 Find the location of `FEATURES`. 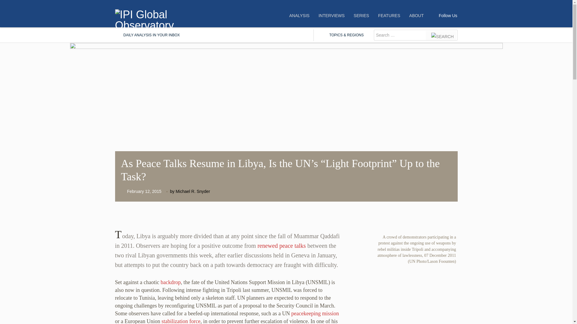

FEATURES is located at coordinates (389, 16).